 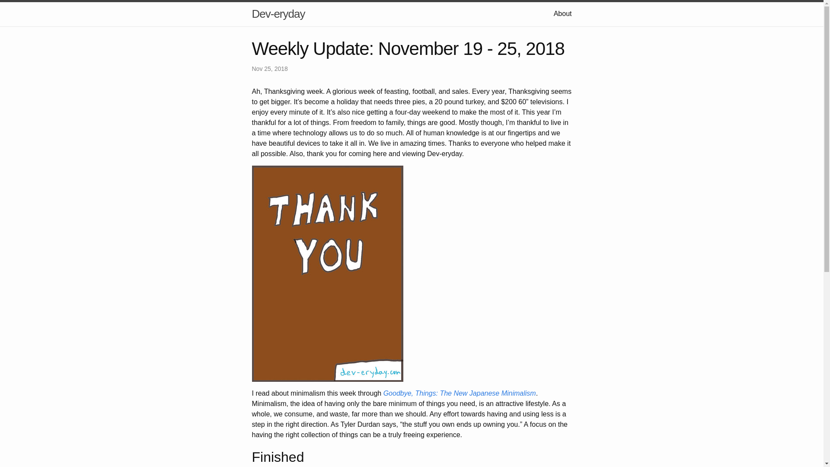 I want to click on Dev-eryday, so click(x=278, y=14).